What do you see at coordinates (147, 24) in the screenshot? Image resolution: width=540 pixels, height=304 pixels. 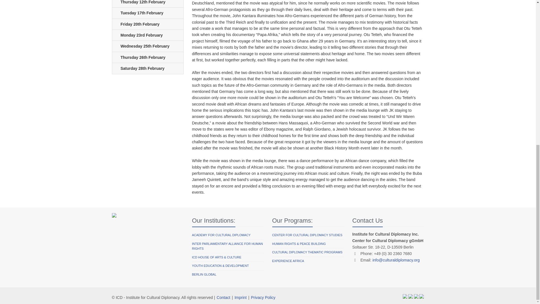 I see `Friday 20th February` at bounding box center [147, 24].